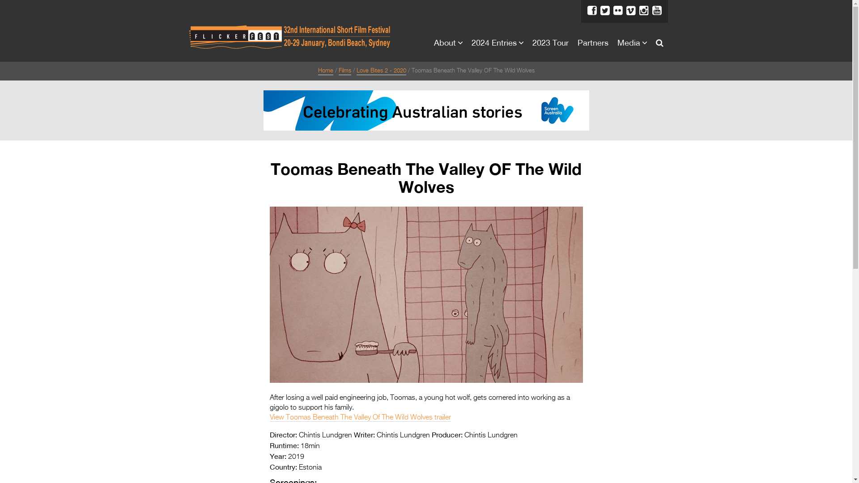 The width and height of the screenshot is (859, 483). I want to click on 2024 Entries, so click(774, 205).